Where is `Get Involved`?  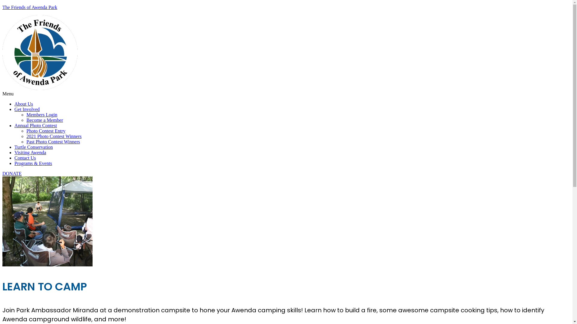
Get Involved is located at coordinates (27, 109).